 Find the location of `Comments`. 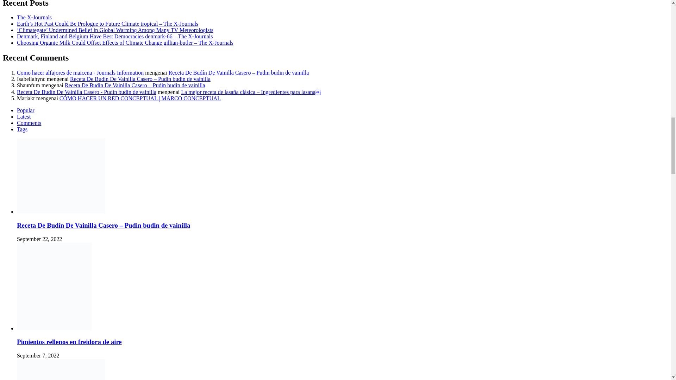

Comments is located at coordinates (29, 123).